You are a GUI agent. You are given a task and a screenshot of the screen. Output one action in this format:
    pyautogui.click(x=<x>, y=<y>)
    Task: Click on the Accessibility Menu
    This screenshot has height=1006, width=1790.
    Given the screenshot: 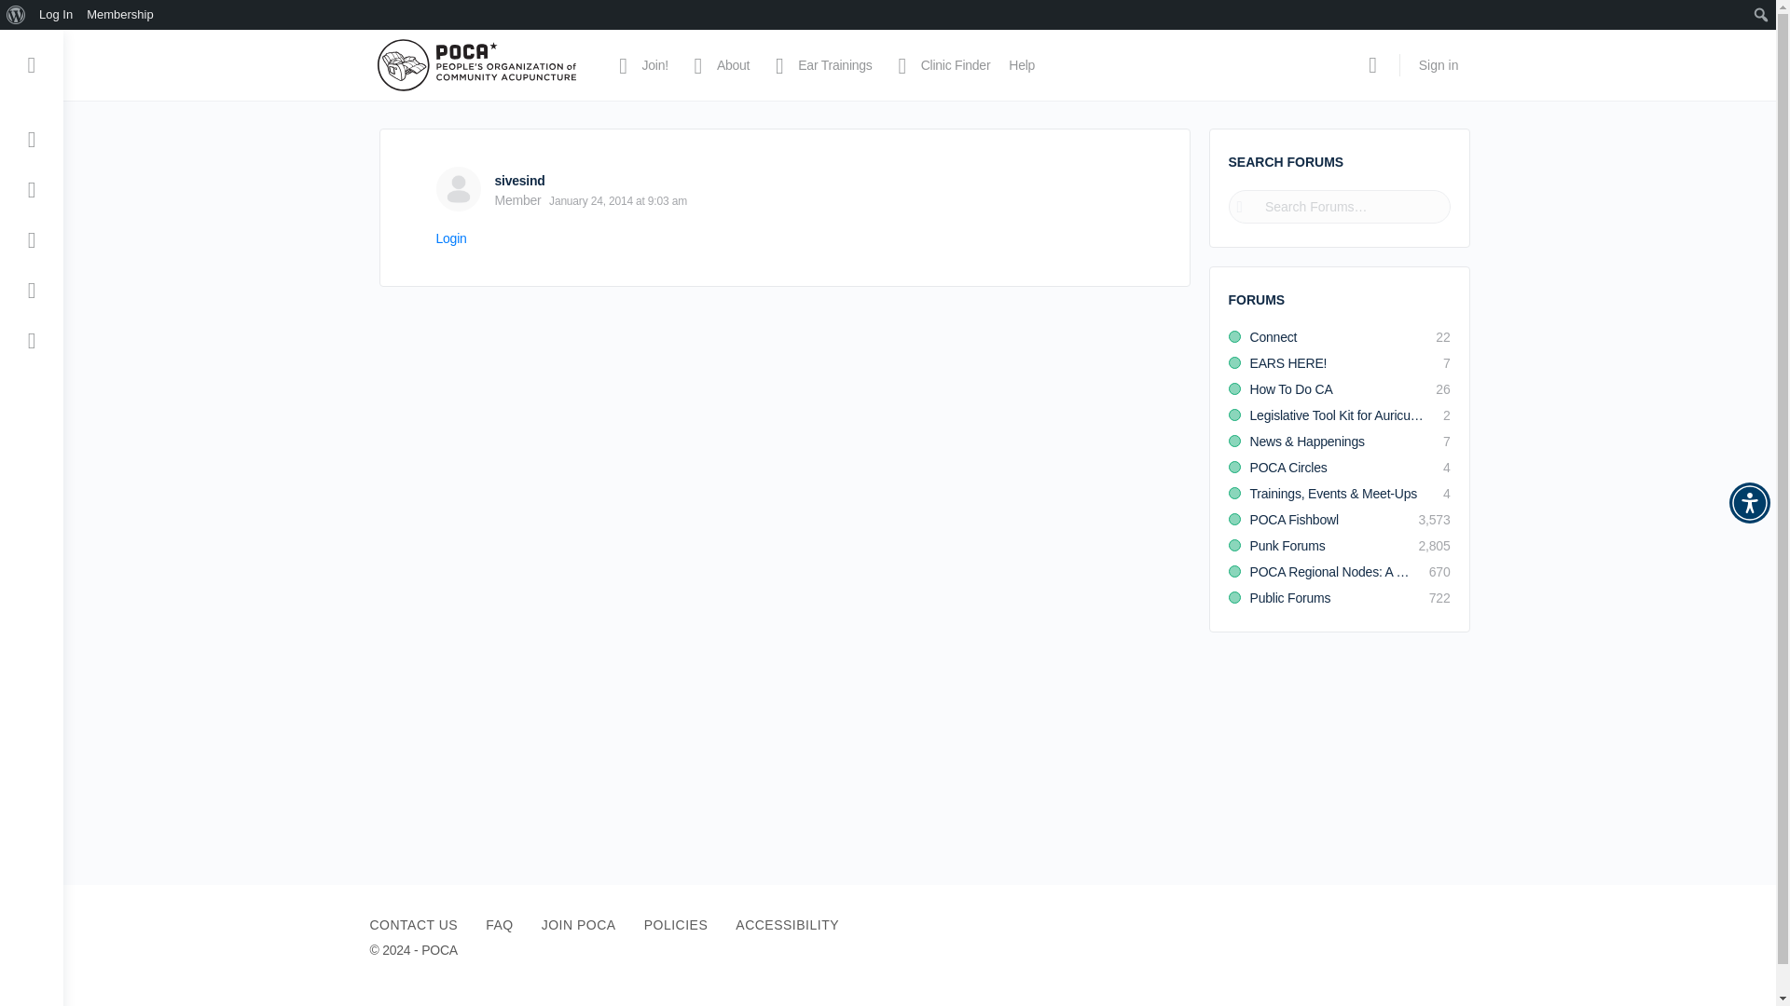 What is the action you would take?
    pyautogui.click(x=1749, y=503)
    